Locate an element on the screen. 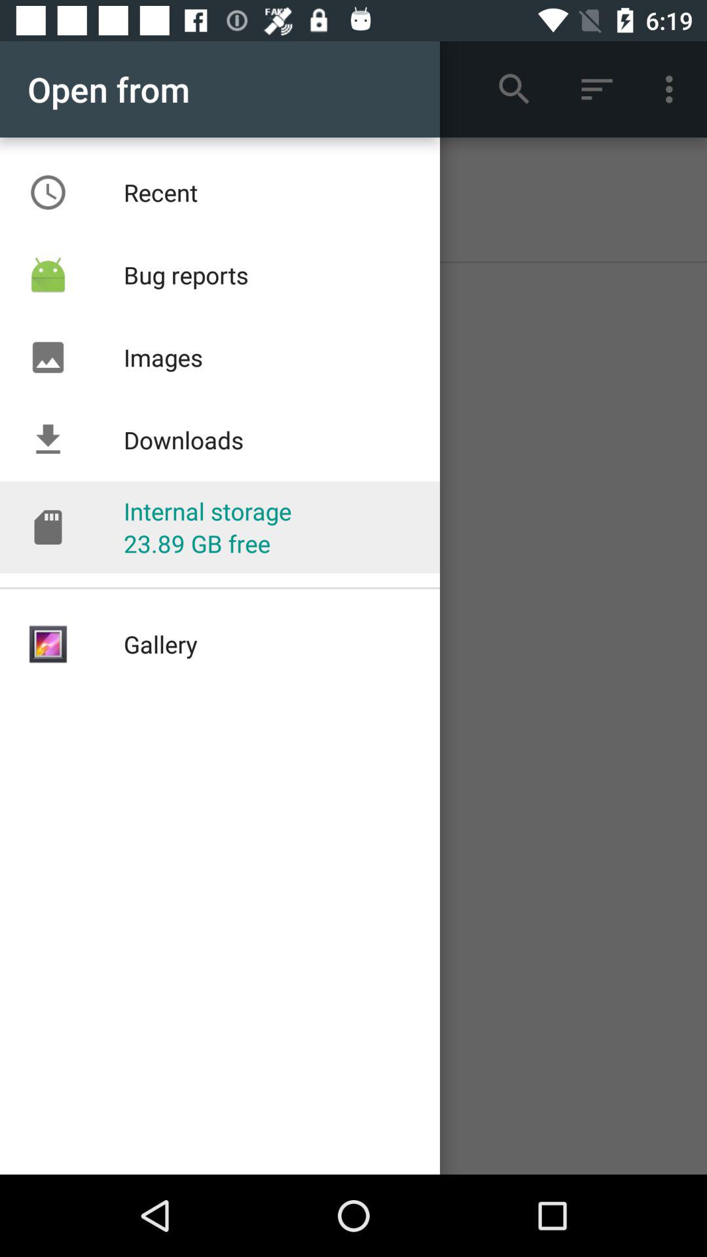 The height and width of the screenshot is (1257, 707). select android icon which is before bug reports is located at coordinates (48, 275).